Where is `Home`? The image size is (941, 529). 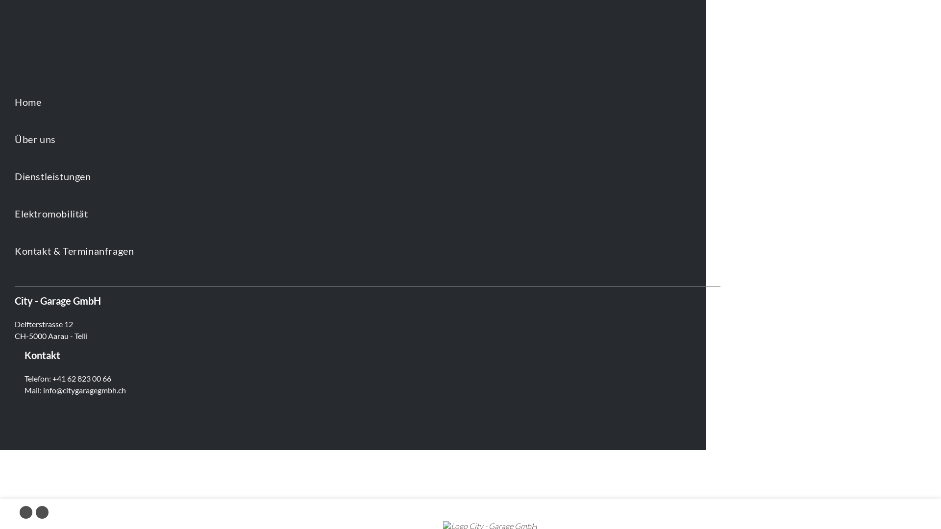 Home is located at coordinates (233, 102).